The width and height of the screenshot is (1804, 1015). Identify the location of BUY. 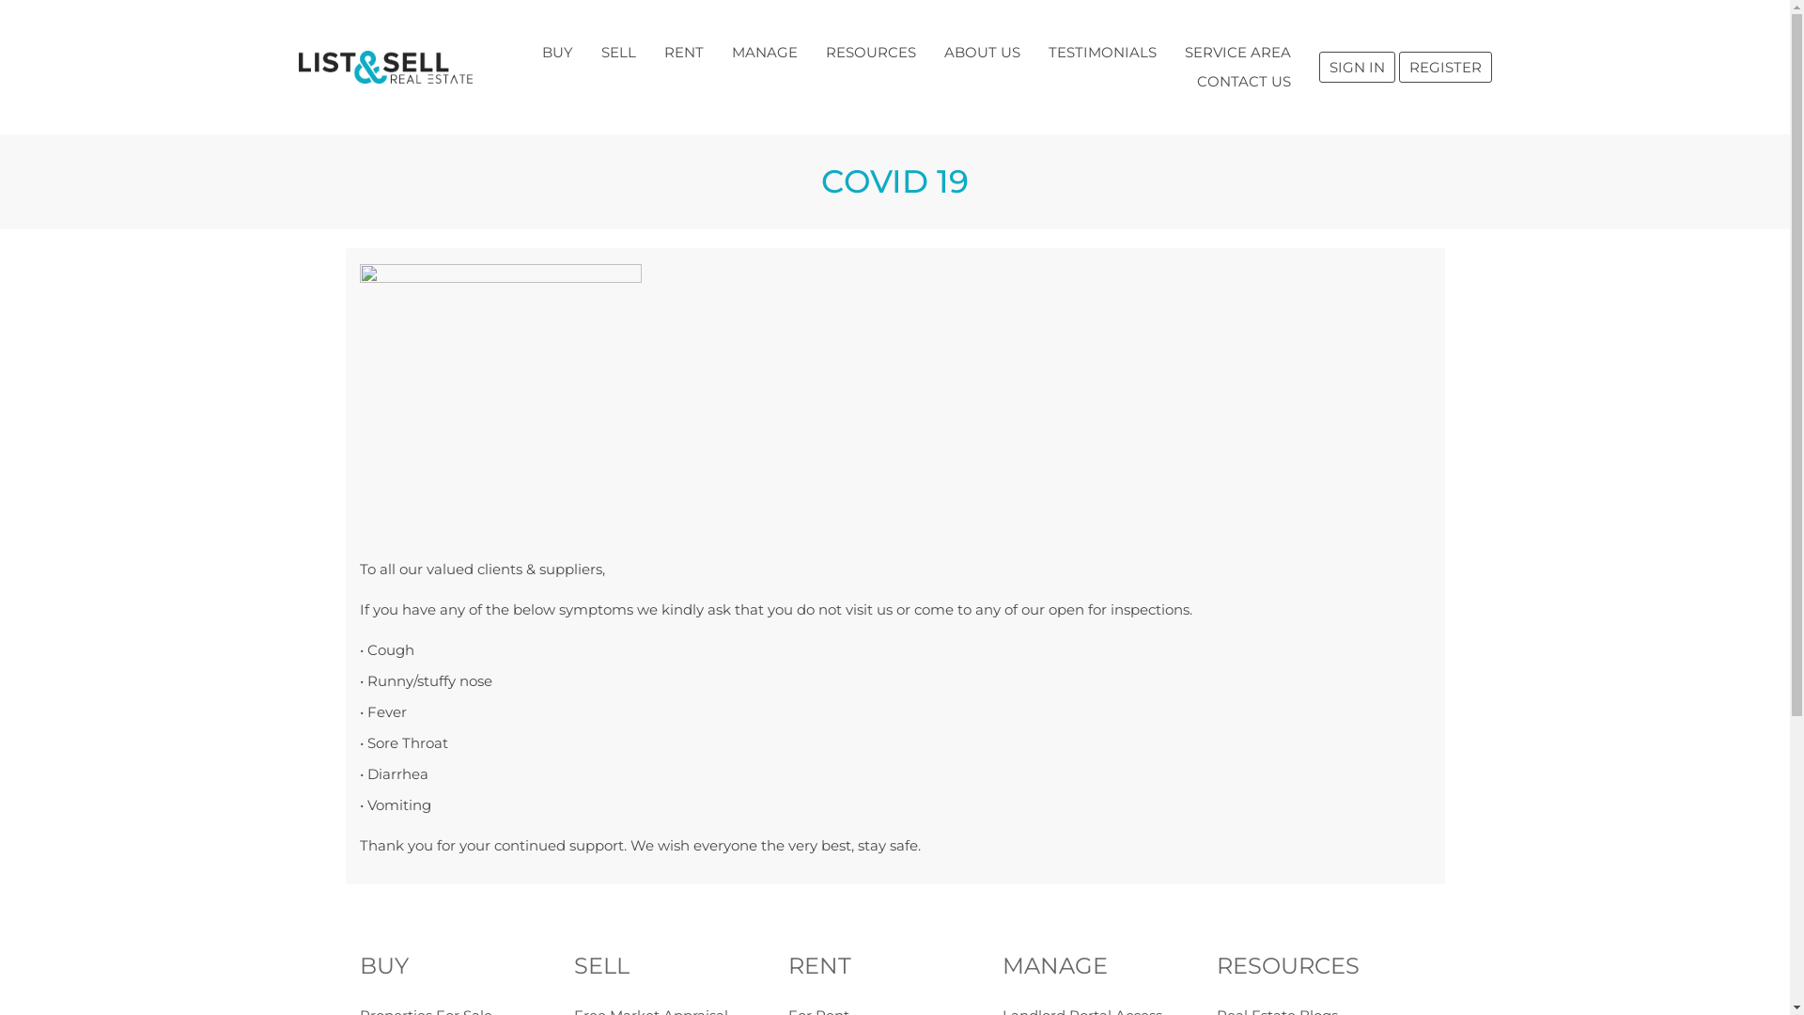
(558, 53).